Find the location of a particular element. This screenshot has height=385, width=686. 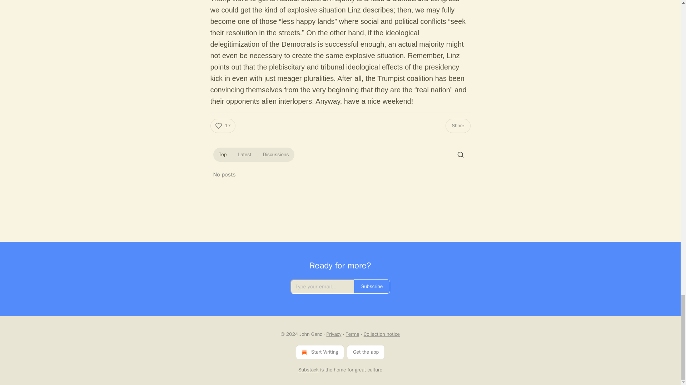

Privacy is located at coordinates (334, 334).